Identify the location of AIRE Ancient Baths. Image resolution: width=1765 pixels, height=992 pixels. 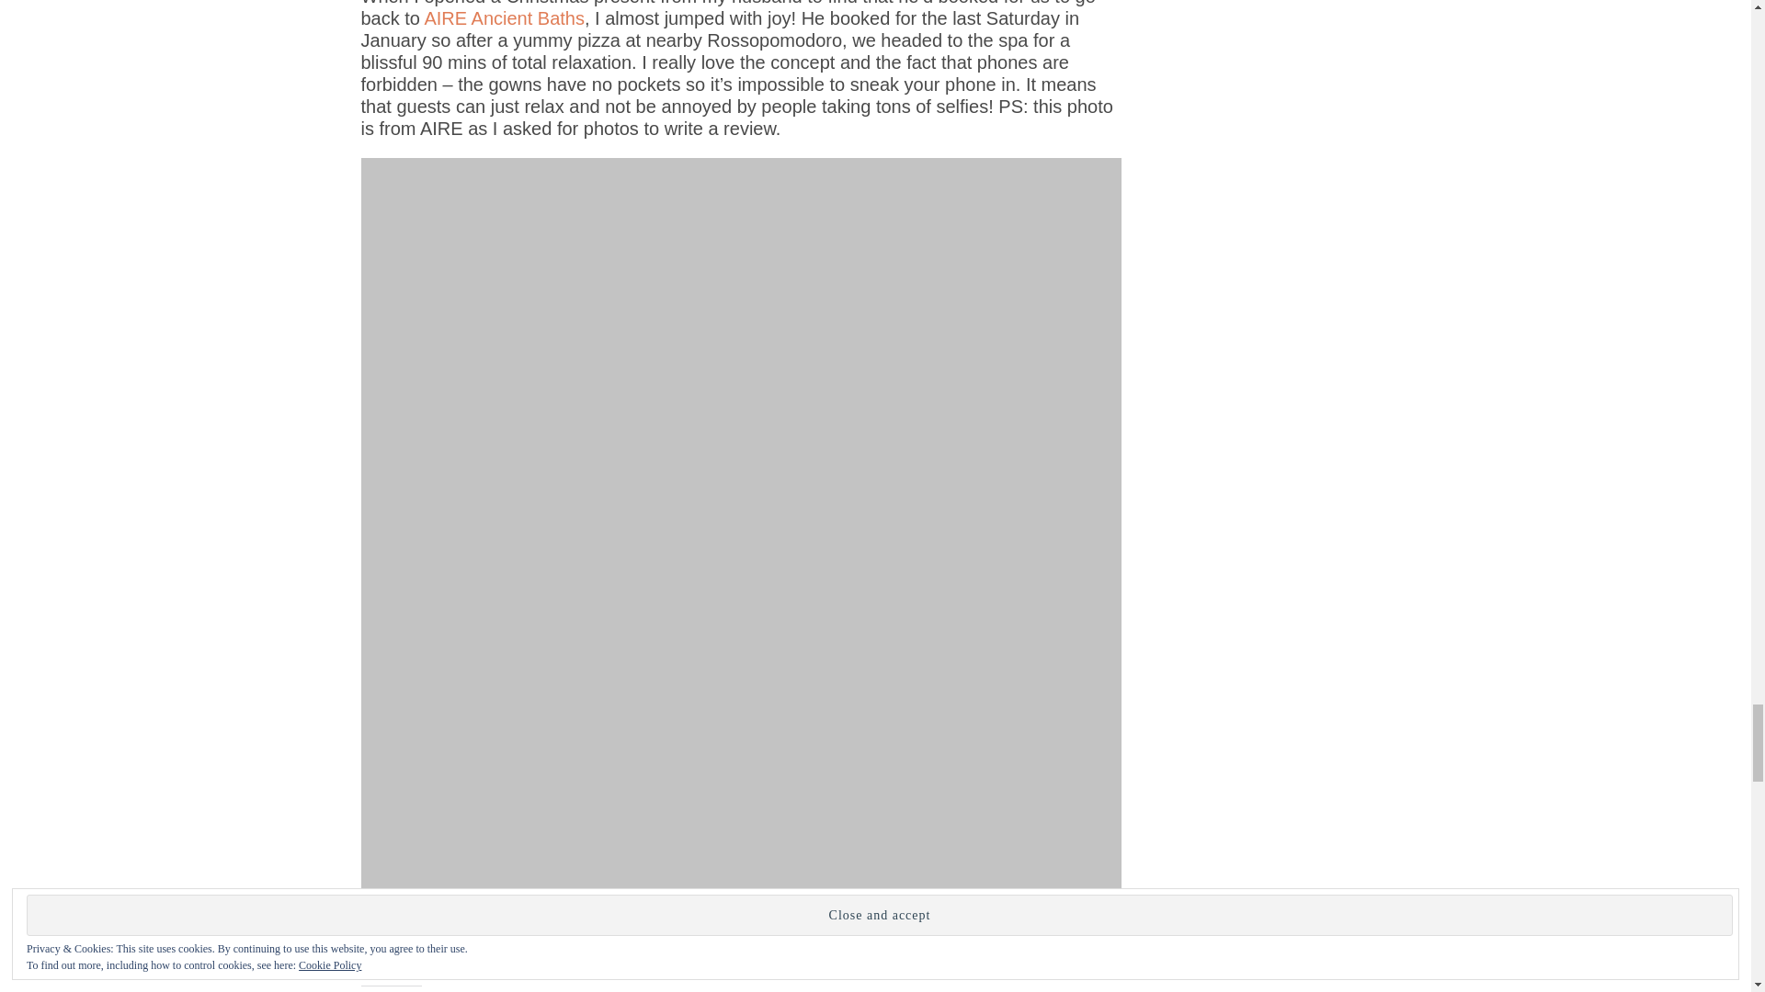
(504, 18).